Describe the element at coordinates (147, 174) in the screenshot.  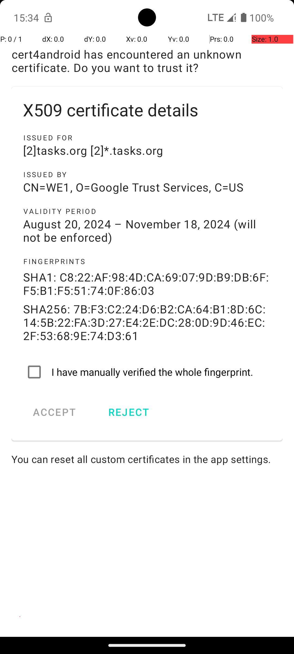
I see `ISSUED BY` at that location.